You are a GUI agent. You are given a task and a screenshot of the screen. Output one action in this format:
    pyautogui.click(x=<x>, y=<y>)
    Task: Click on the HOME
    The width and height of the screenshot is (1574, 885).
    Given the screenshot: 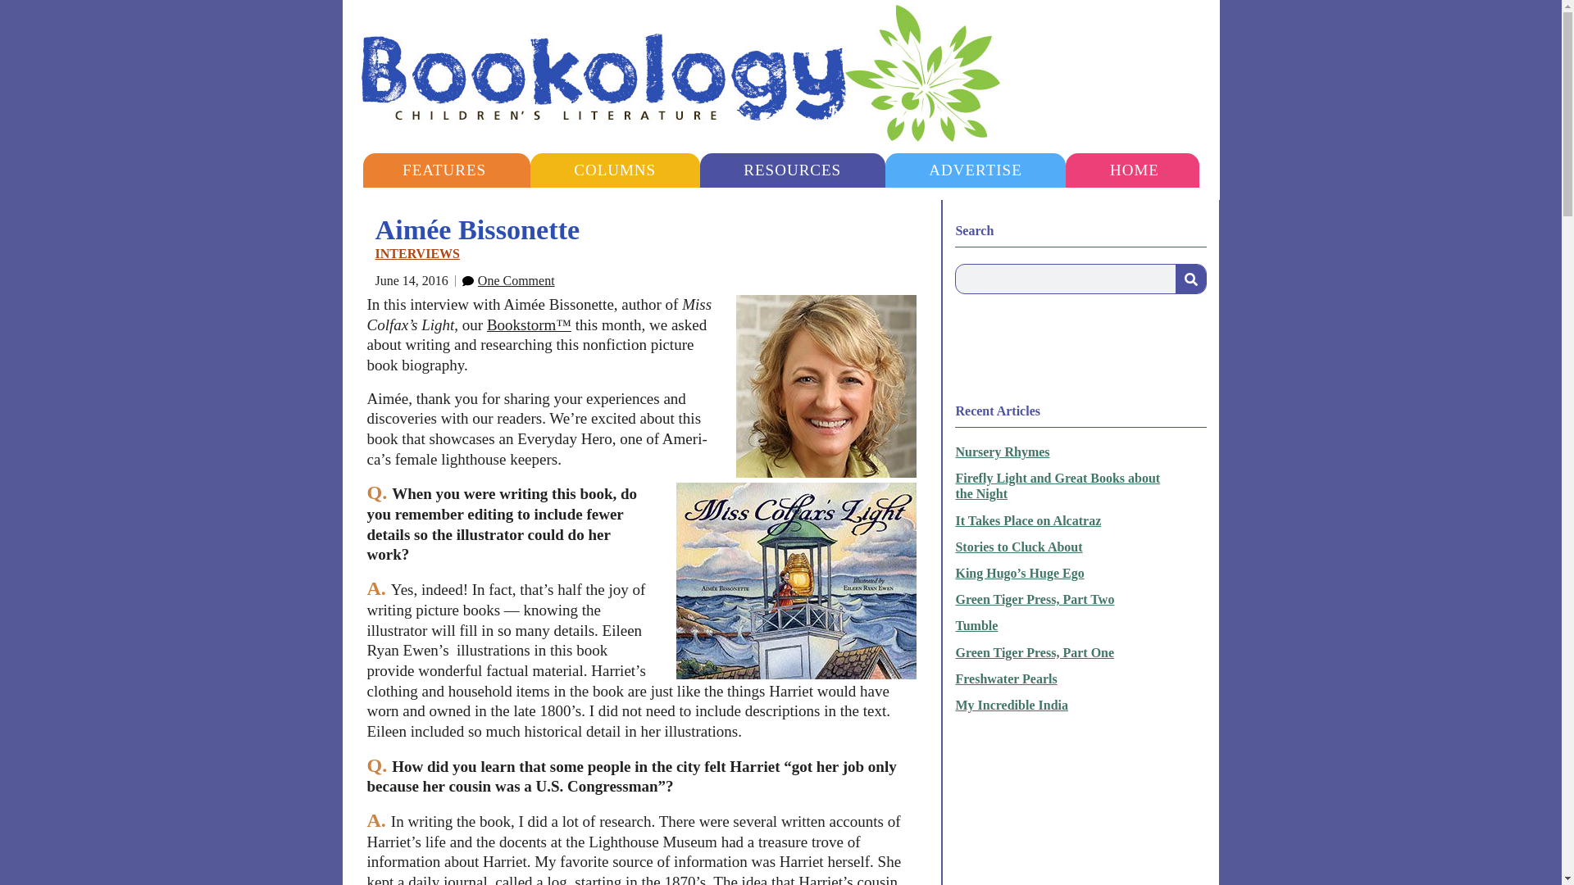 What is the action you would take?
    pyautogui.click(x=1134, y=170)
    